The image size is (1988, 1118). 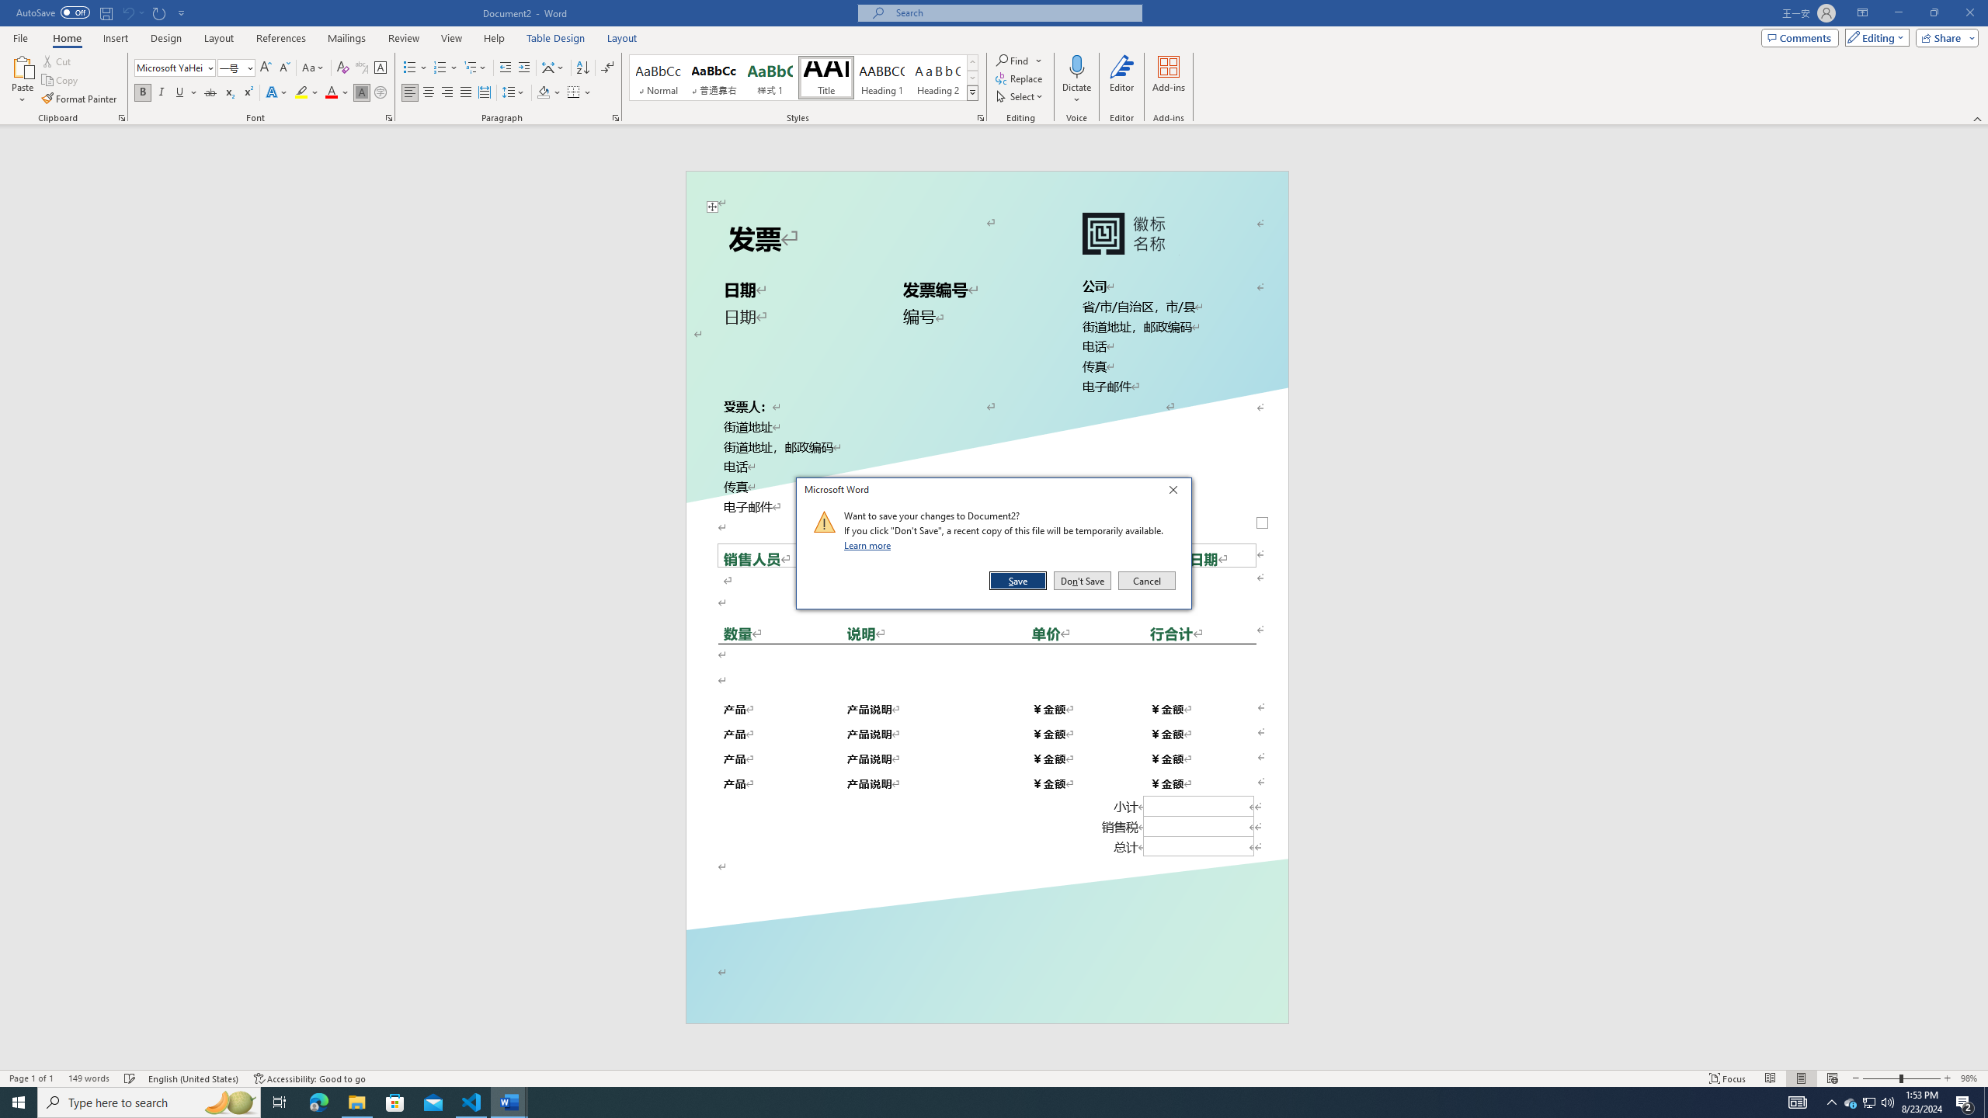 I want to click on Show desktop, so click(x=1986, y=1102).